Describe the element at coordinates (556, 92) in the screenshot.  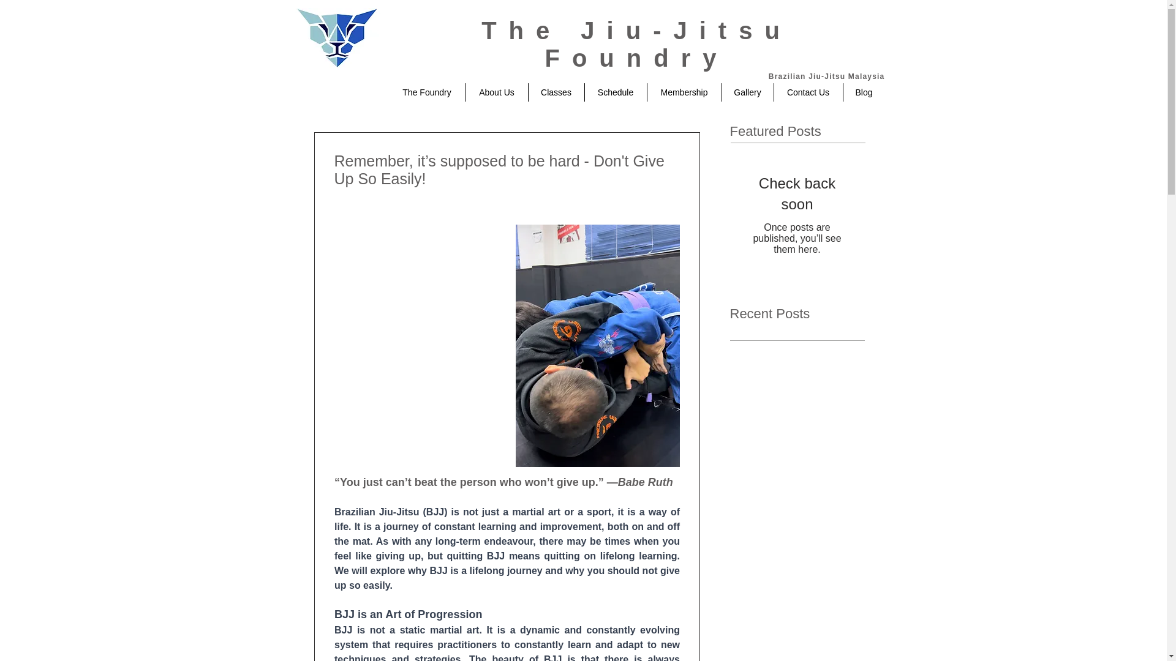
I see `Classes` at that location.